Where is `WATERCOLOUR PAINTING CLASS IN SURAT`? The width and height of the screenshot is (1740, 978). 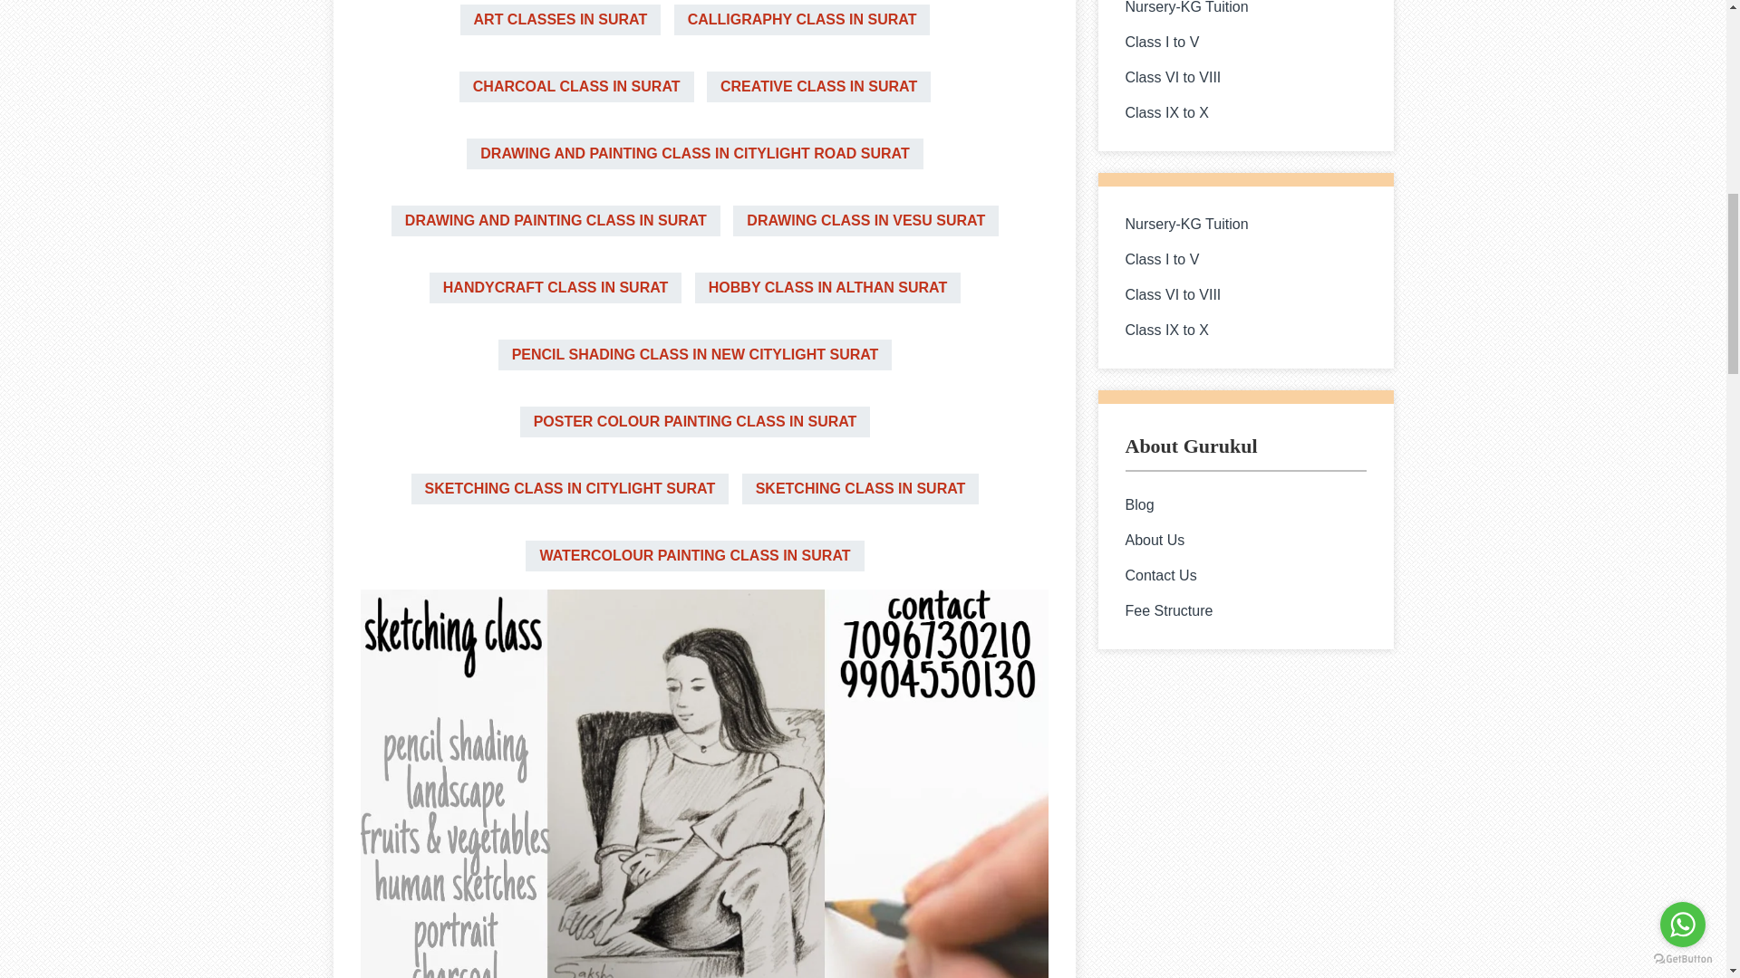
WATERCOLOUR PAINTING CLASS IN SURAT is located at coordinates (694, 556).